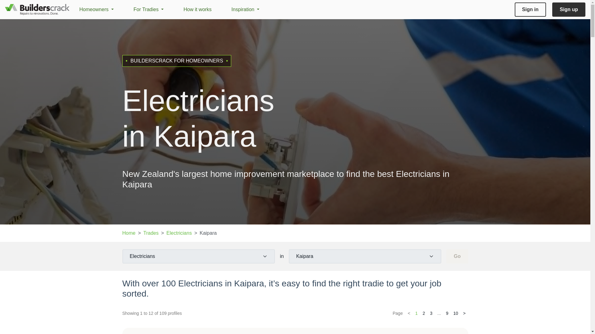 This screenshot has width=595, height=334. What do you see at coordinates (457, 256) in the screenshot?
I see `Go` at bounding box center [457, 256].